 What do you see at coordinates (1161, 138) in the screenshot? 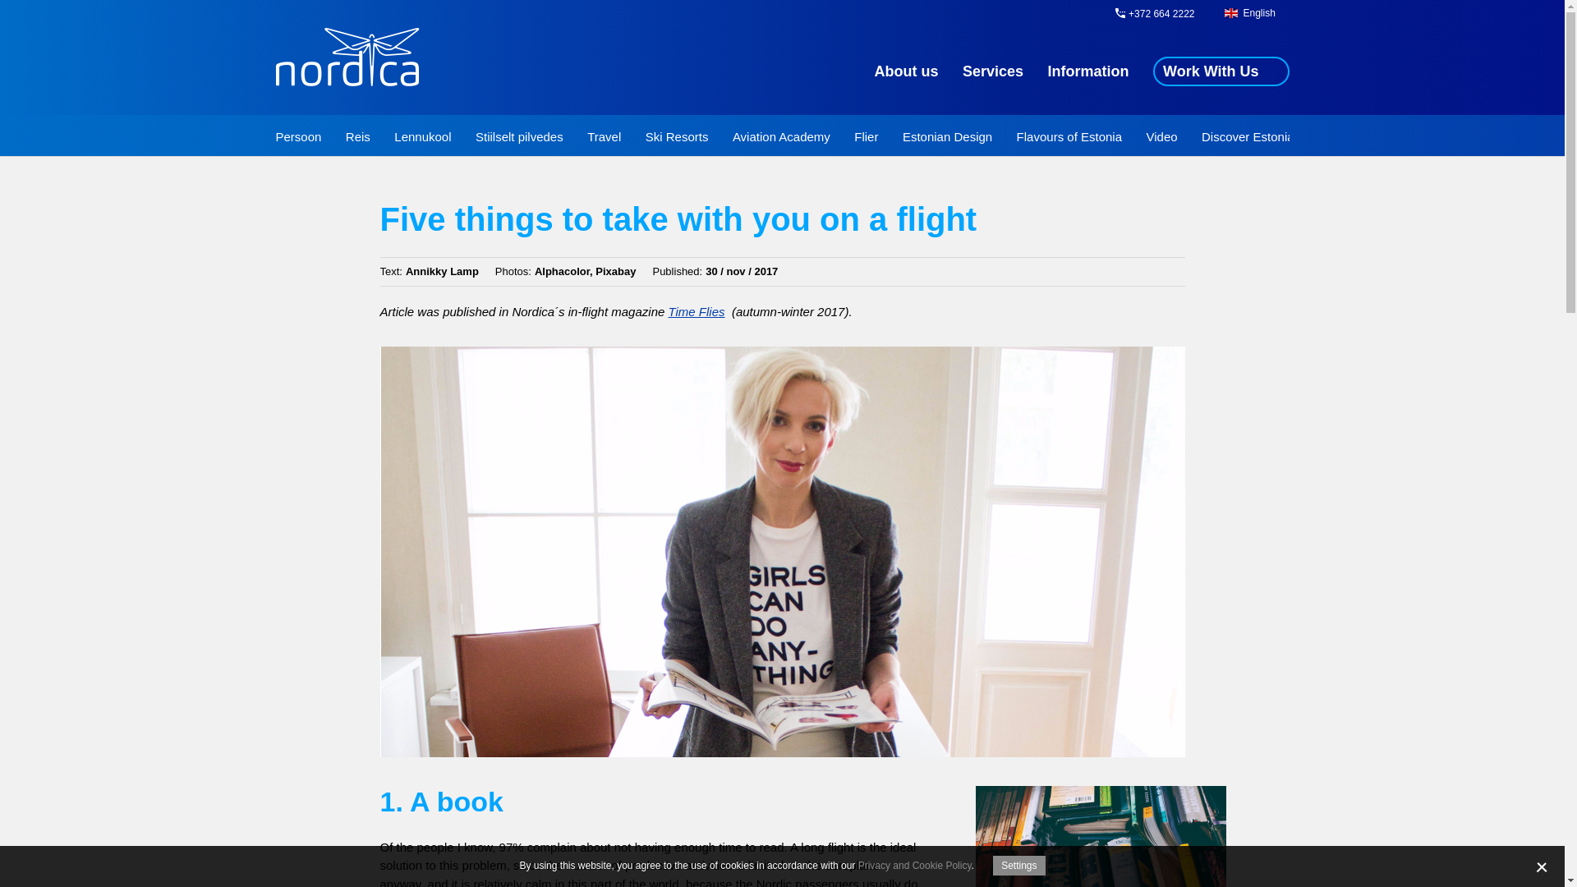
I see `Video` at bounding box center [1161, 138].